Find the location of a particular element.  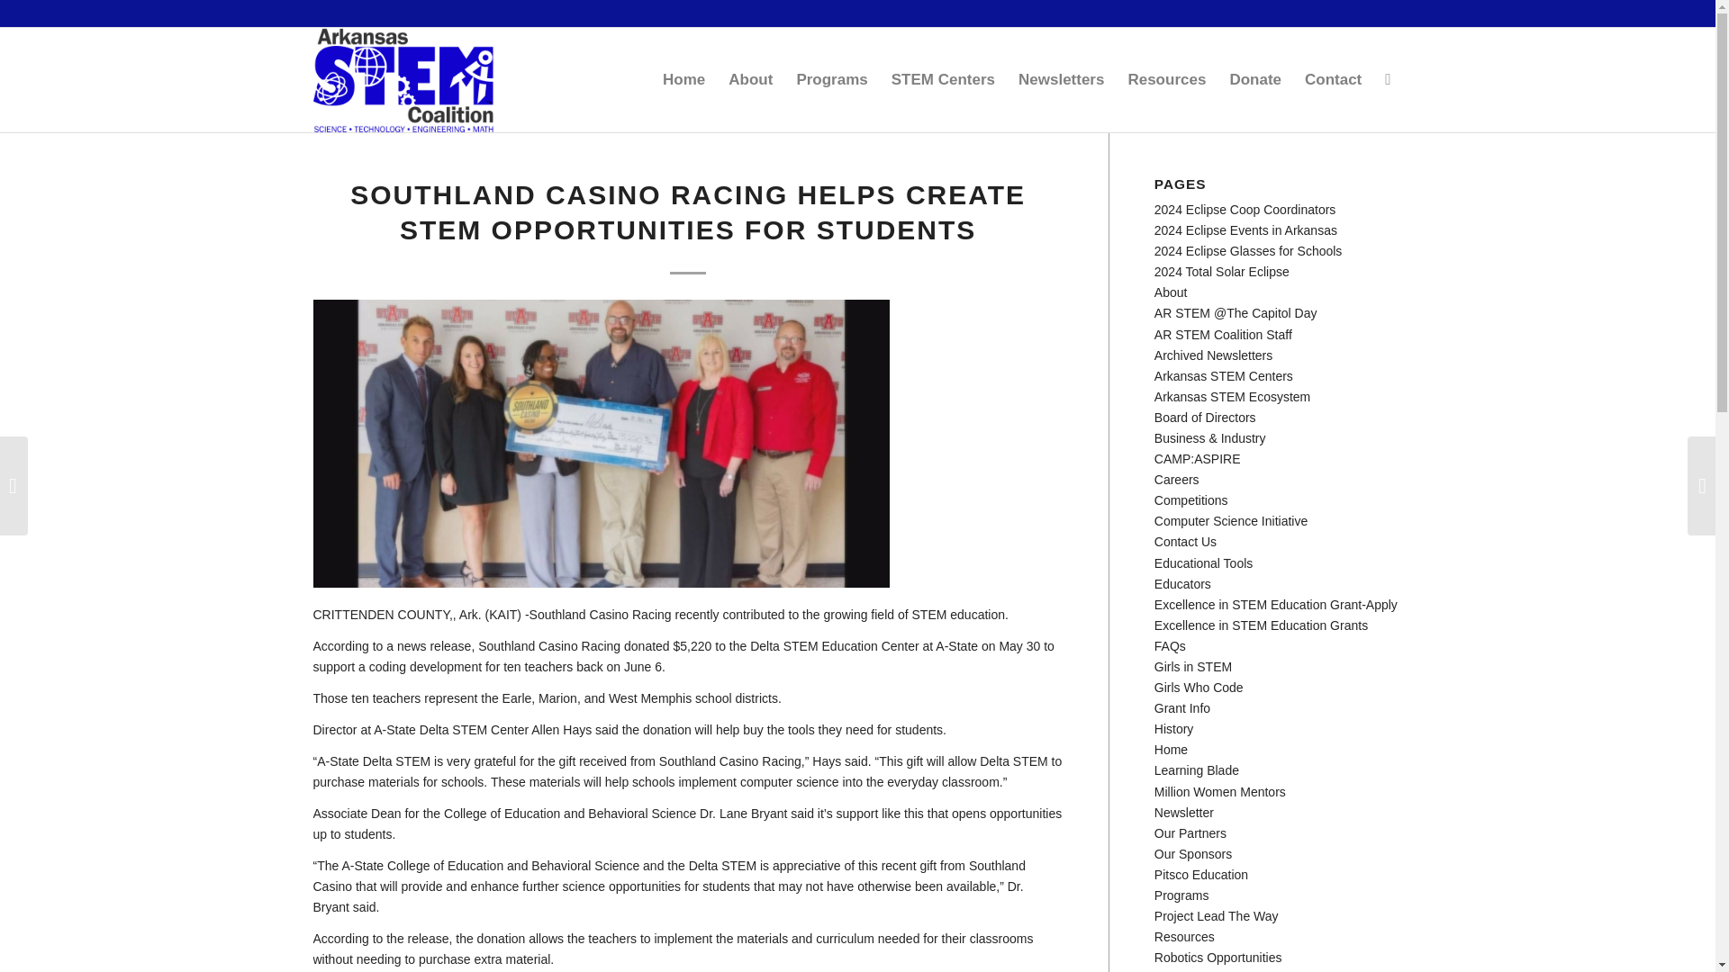

STEM Centers is located at coordinates (943, 79).